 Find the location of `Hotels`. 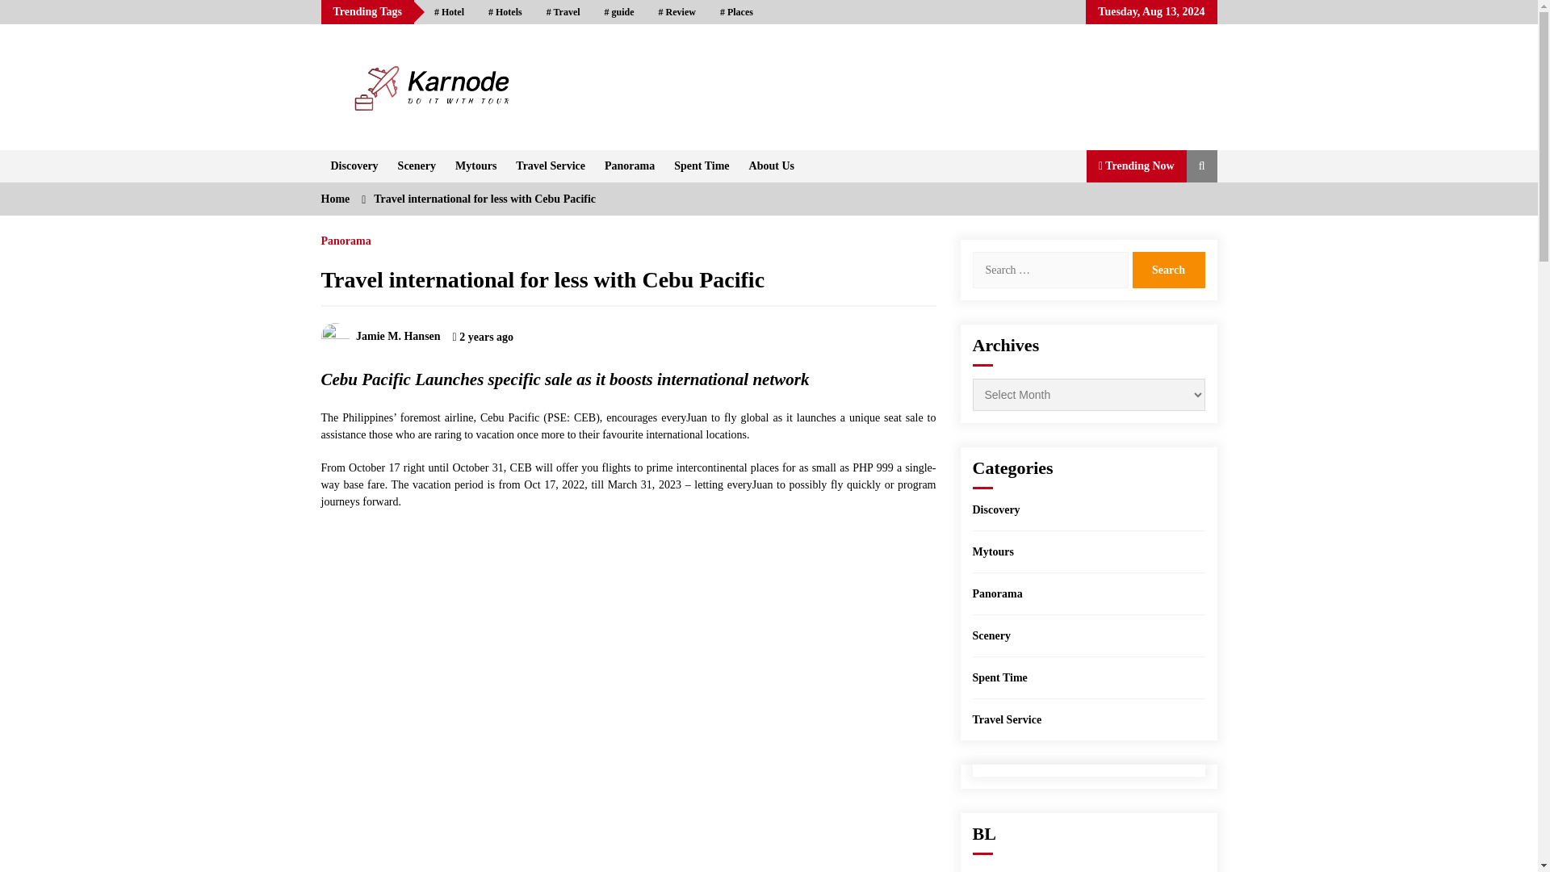

Hotels is located at coordinates (505, 12).